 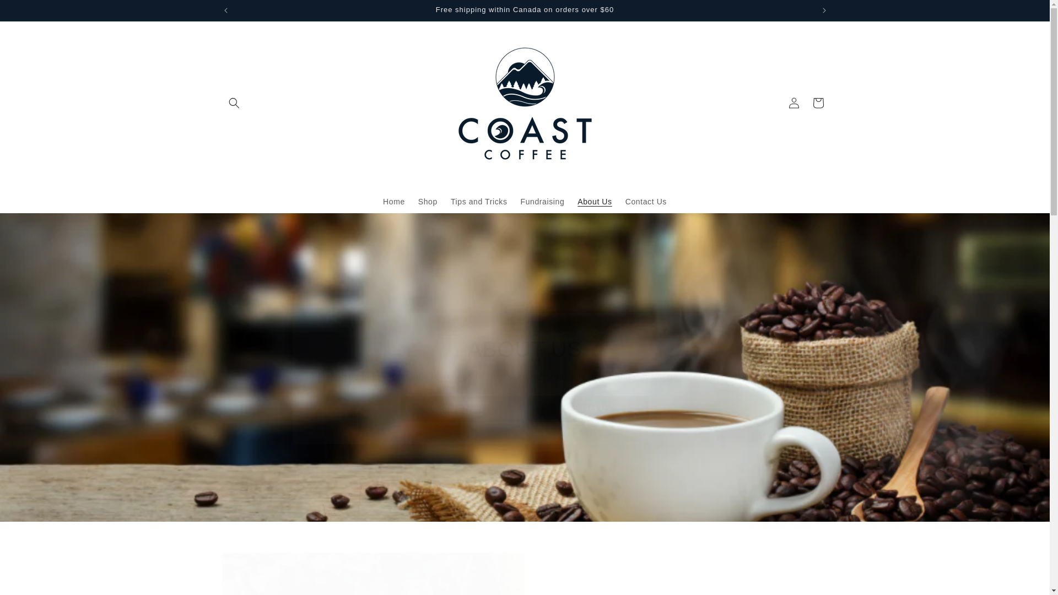 I want to click on About Us, so click(x=594, y=201).